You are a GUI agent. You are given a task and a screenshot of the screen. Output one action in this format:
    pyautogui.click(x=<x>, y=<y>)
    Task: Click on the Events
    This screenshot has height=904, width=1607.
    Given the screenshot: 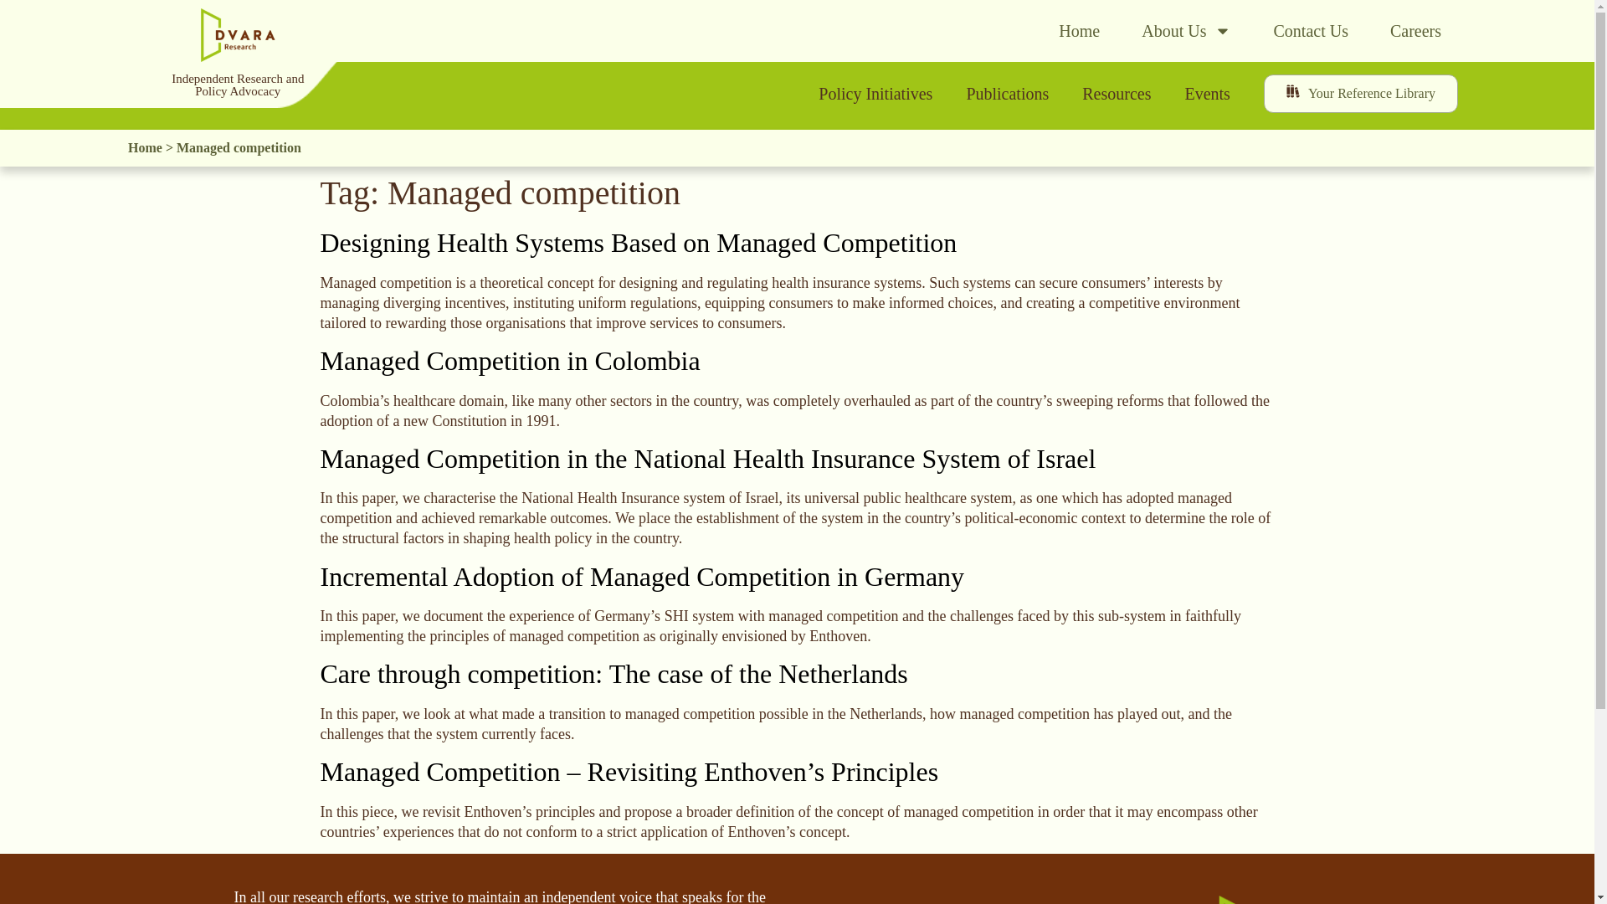 What is the action you would take?
    pyautogui.click(x=1207, y=94)
    